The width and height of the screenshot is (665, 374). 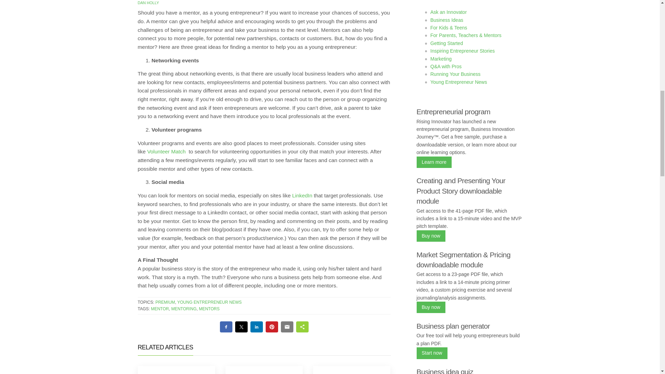 What do you see at coordinates (167, 151) in the screenshot?
I see `Volunteer Match ` at bounding box center [167, 151].